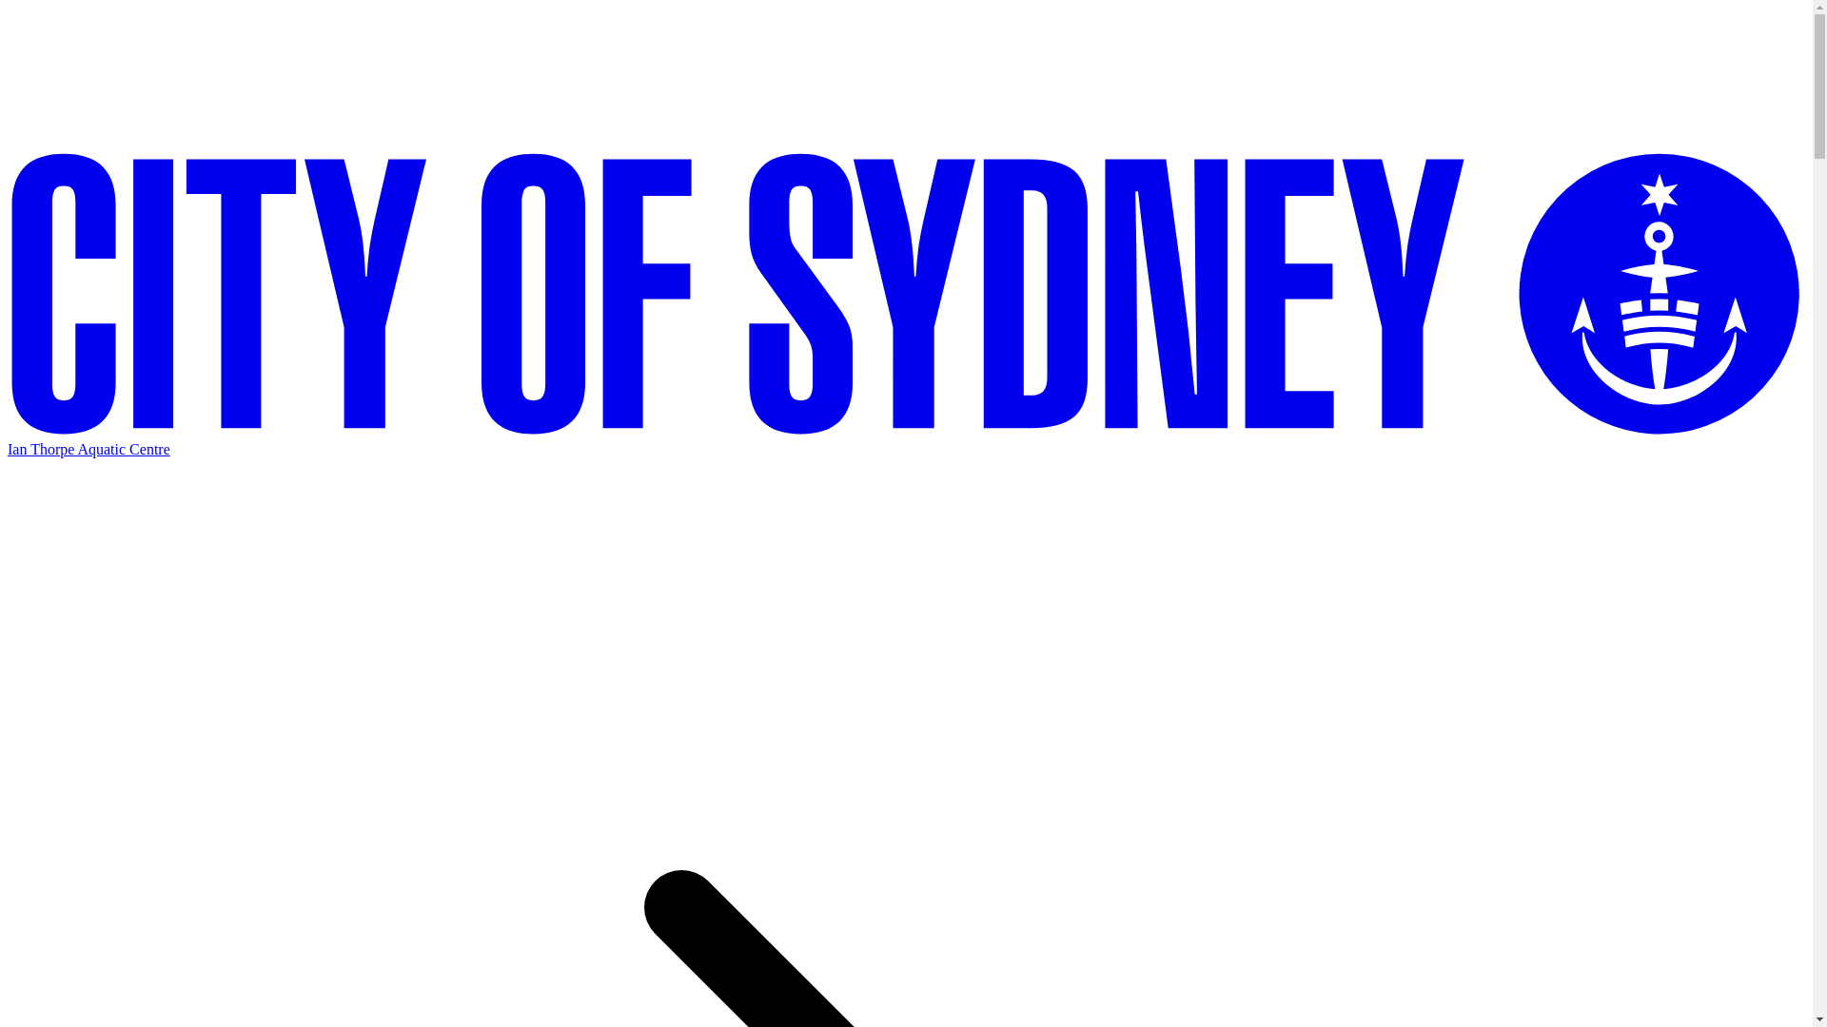  What do you see at coordinates (89, 449) in the screenshot?
I see `Ian Thorpe Aquatic Centre` at bounding box center [89, 449].